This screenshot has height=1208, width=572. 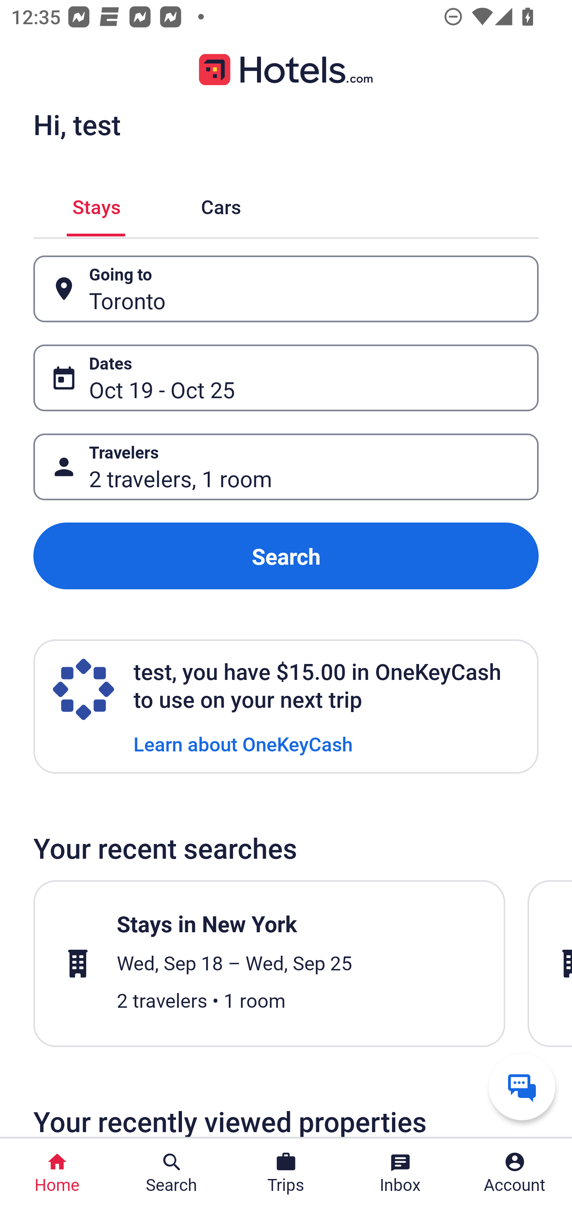 I want to click on Account Profile. Button, so click(x=515, y=1173).